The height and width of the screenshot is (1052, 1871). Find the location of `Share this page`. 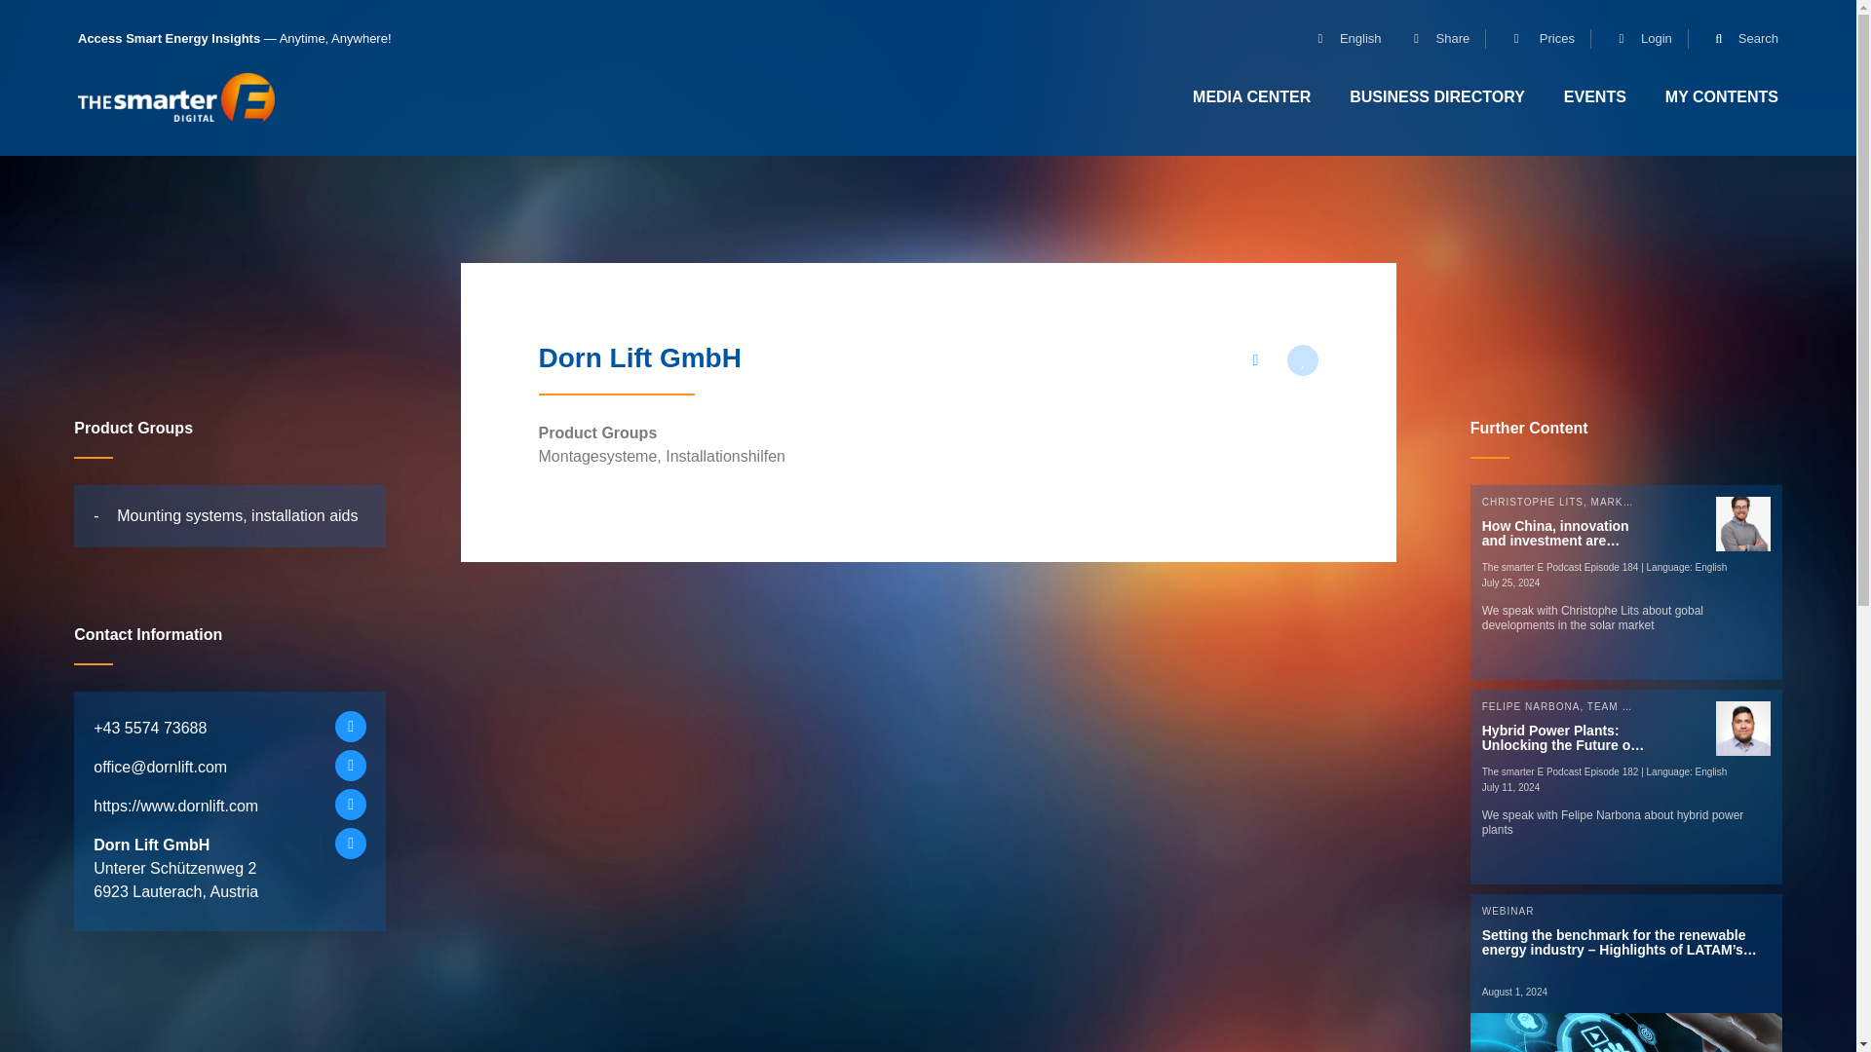

Share this page is located at coordinates (1254, 360).